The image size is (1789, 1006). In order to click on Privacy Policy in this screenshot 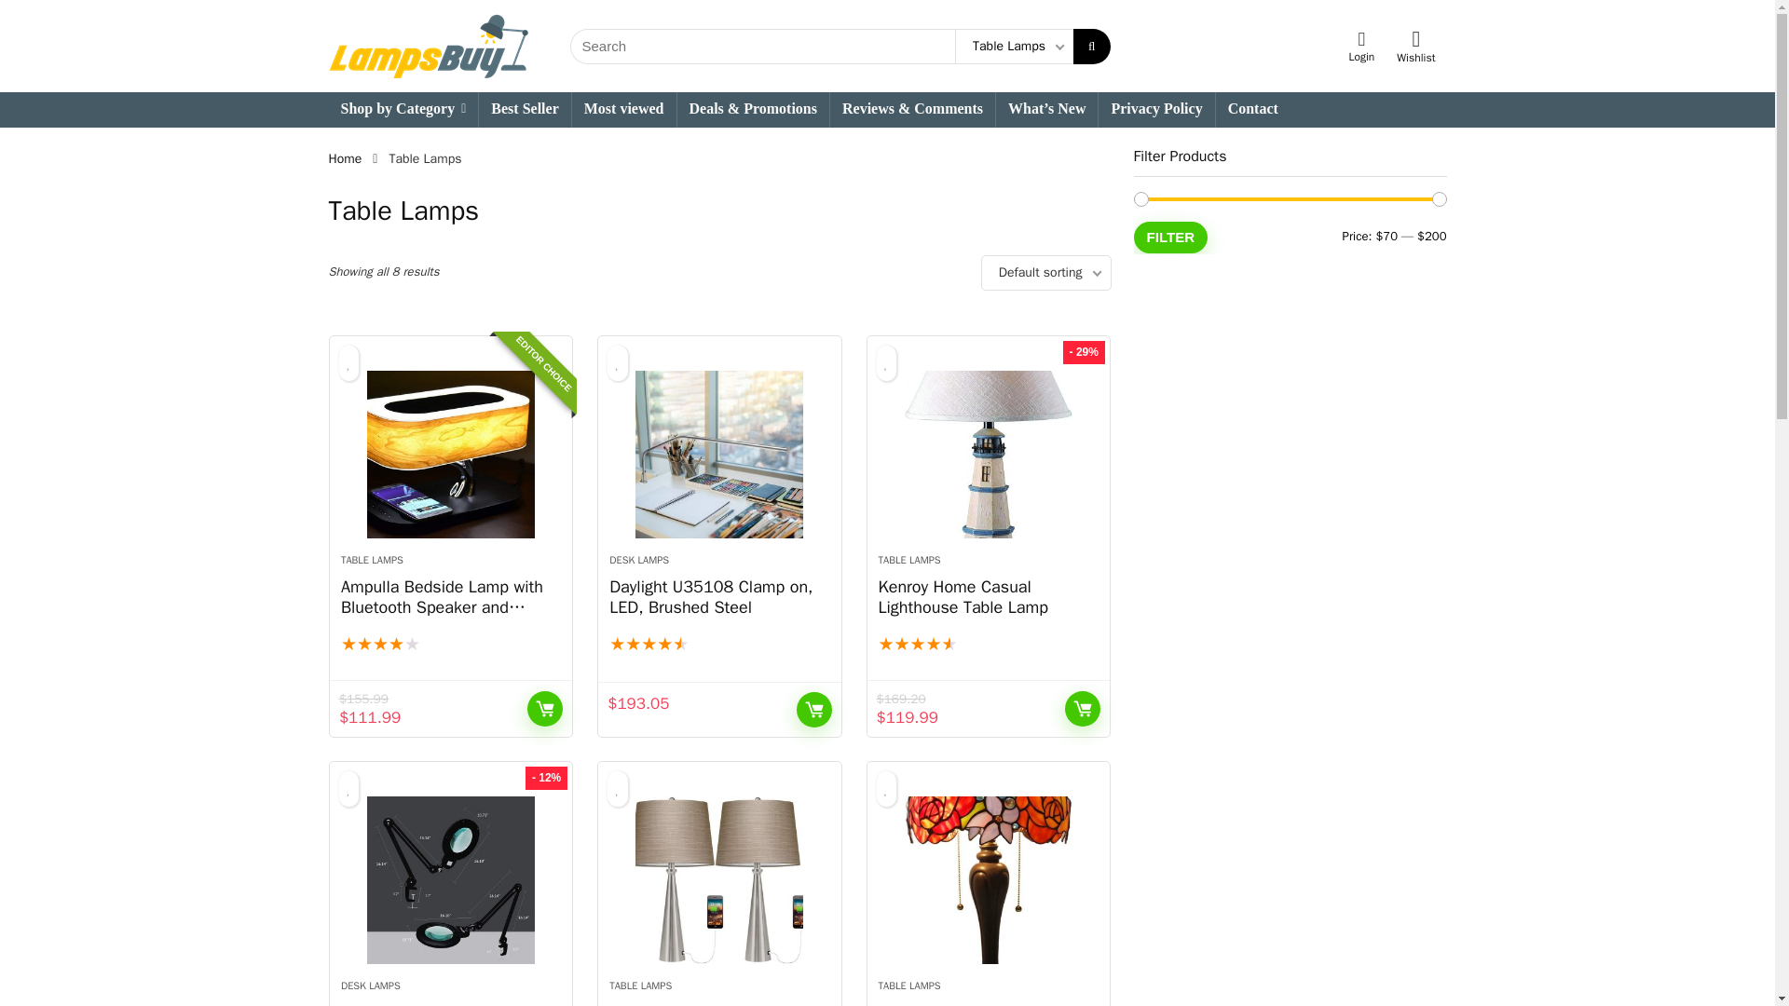, I will do `click(1155, 110)`.